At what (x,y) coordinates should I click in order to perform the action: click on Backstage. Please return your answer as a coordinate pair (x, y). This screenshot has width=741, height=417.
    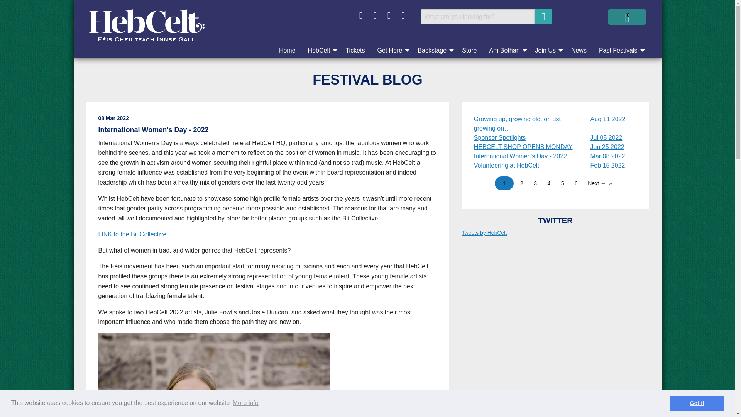
    Looking at the image, I should click on (433, 51).